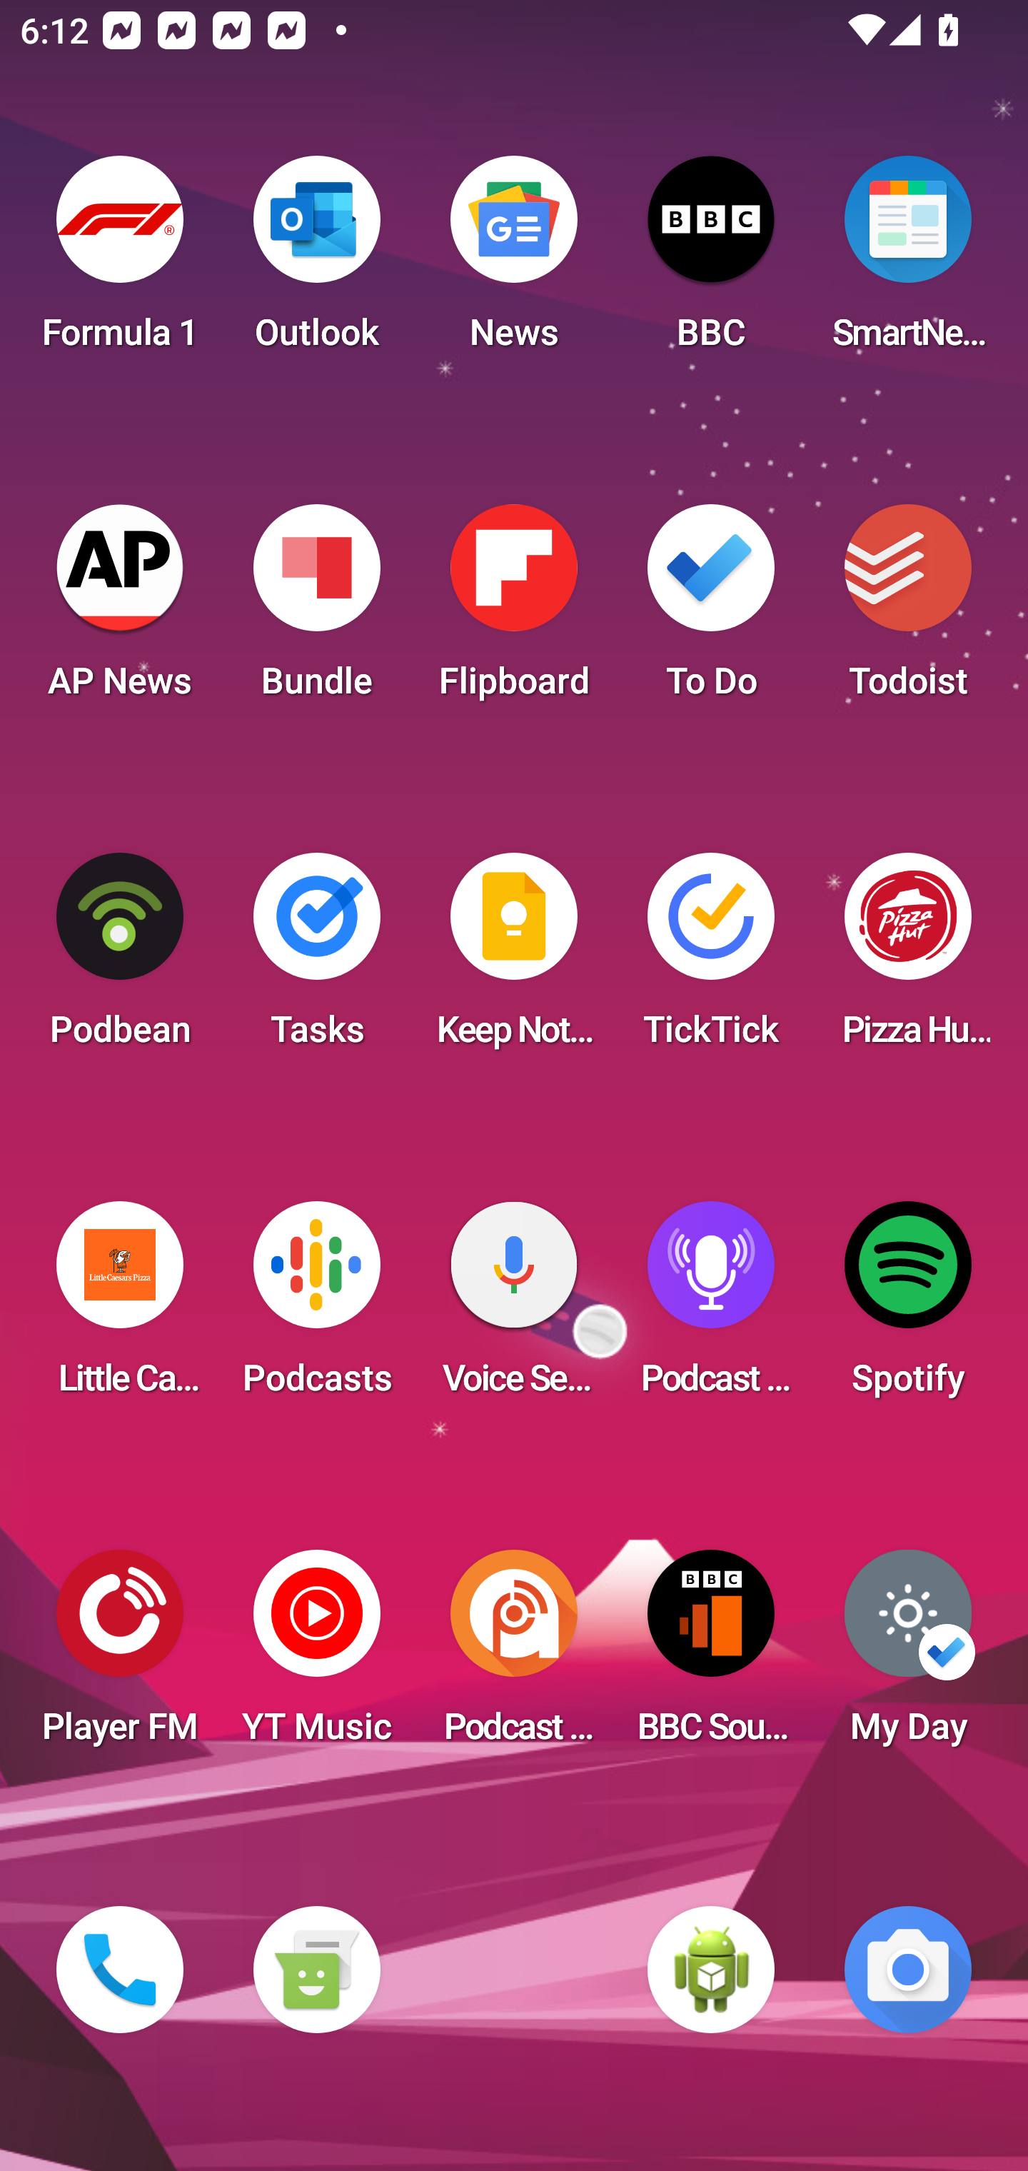 The width and height of the screenshot is (1028, 2171). I want to click on BBC, so click(711, 261).